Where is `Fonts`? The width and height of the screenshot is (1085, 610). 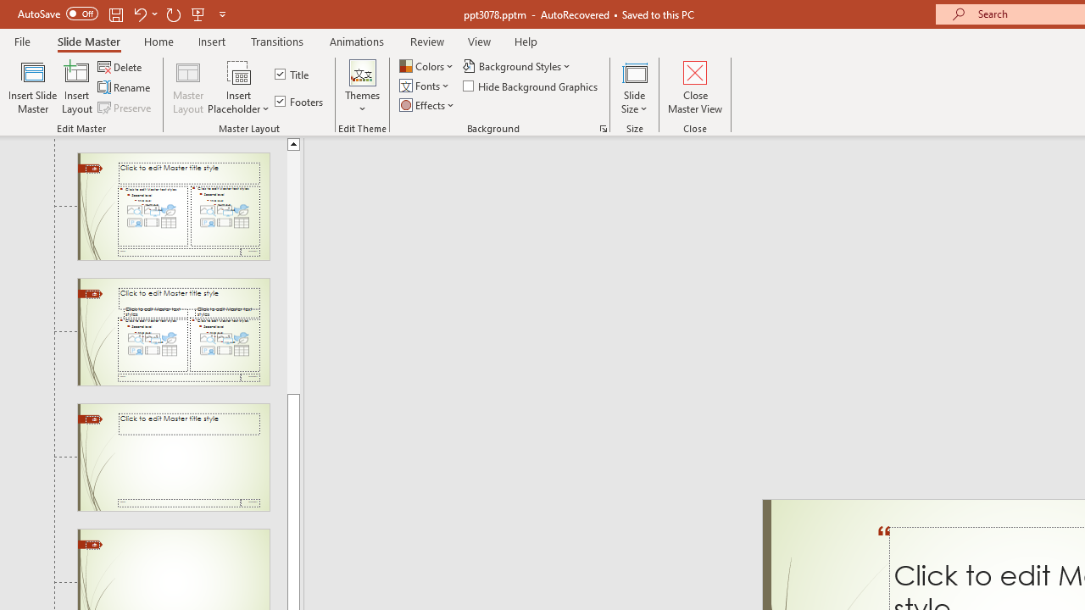
Fonts is located at coordinates (426, 86).